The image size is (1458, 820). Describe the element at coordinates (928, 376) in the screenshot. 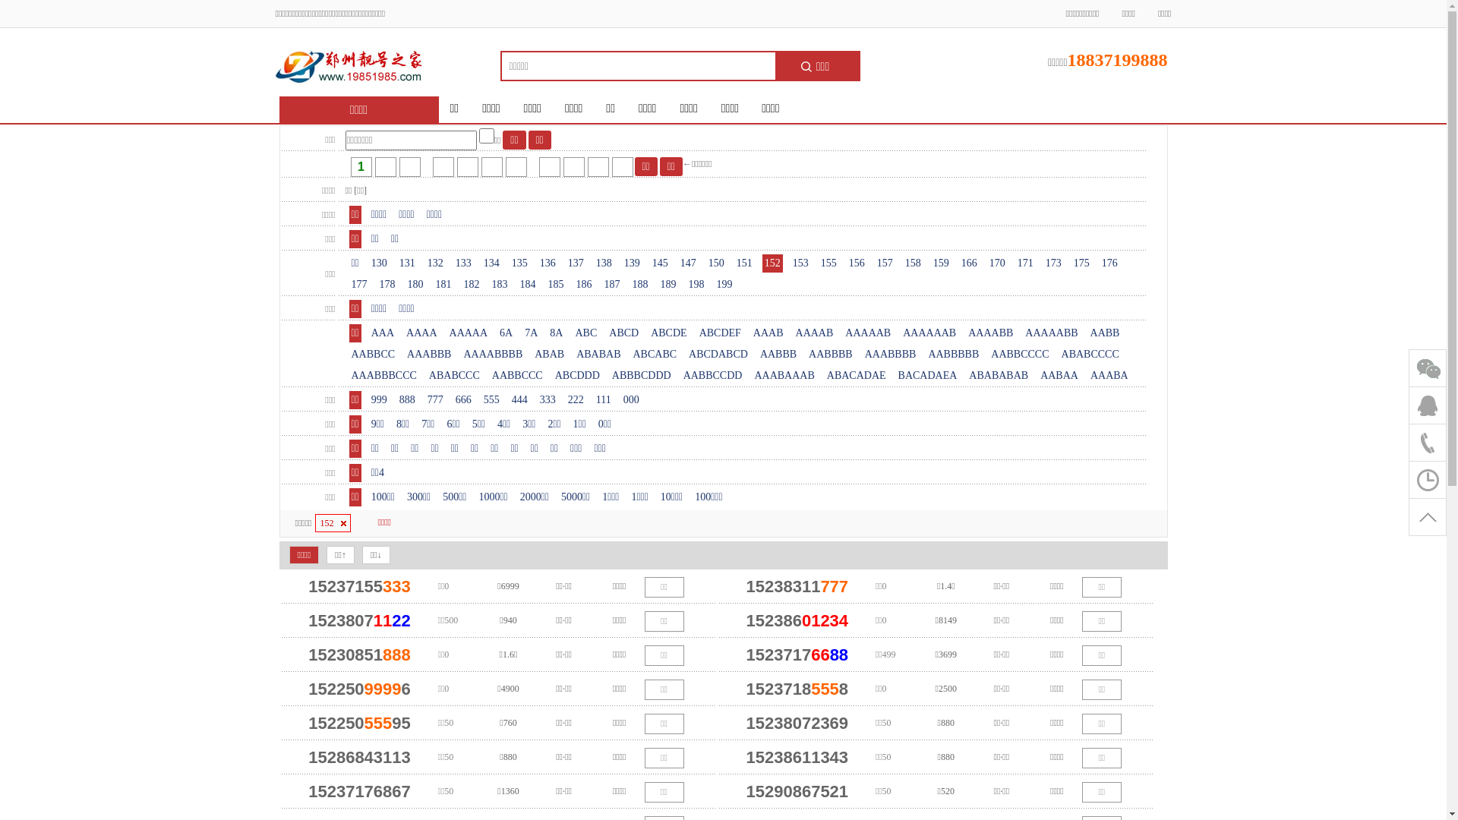

I see `BACADAEA` at that location.